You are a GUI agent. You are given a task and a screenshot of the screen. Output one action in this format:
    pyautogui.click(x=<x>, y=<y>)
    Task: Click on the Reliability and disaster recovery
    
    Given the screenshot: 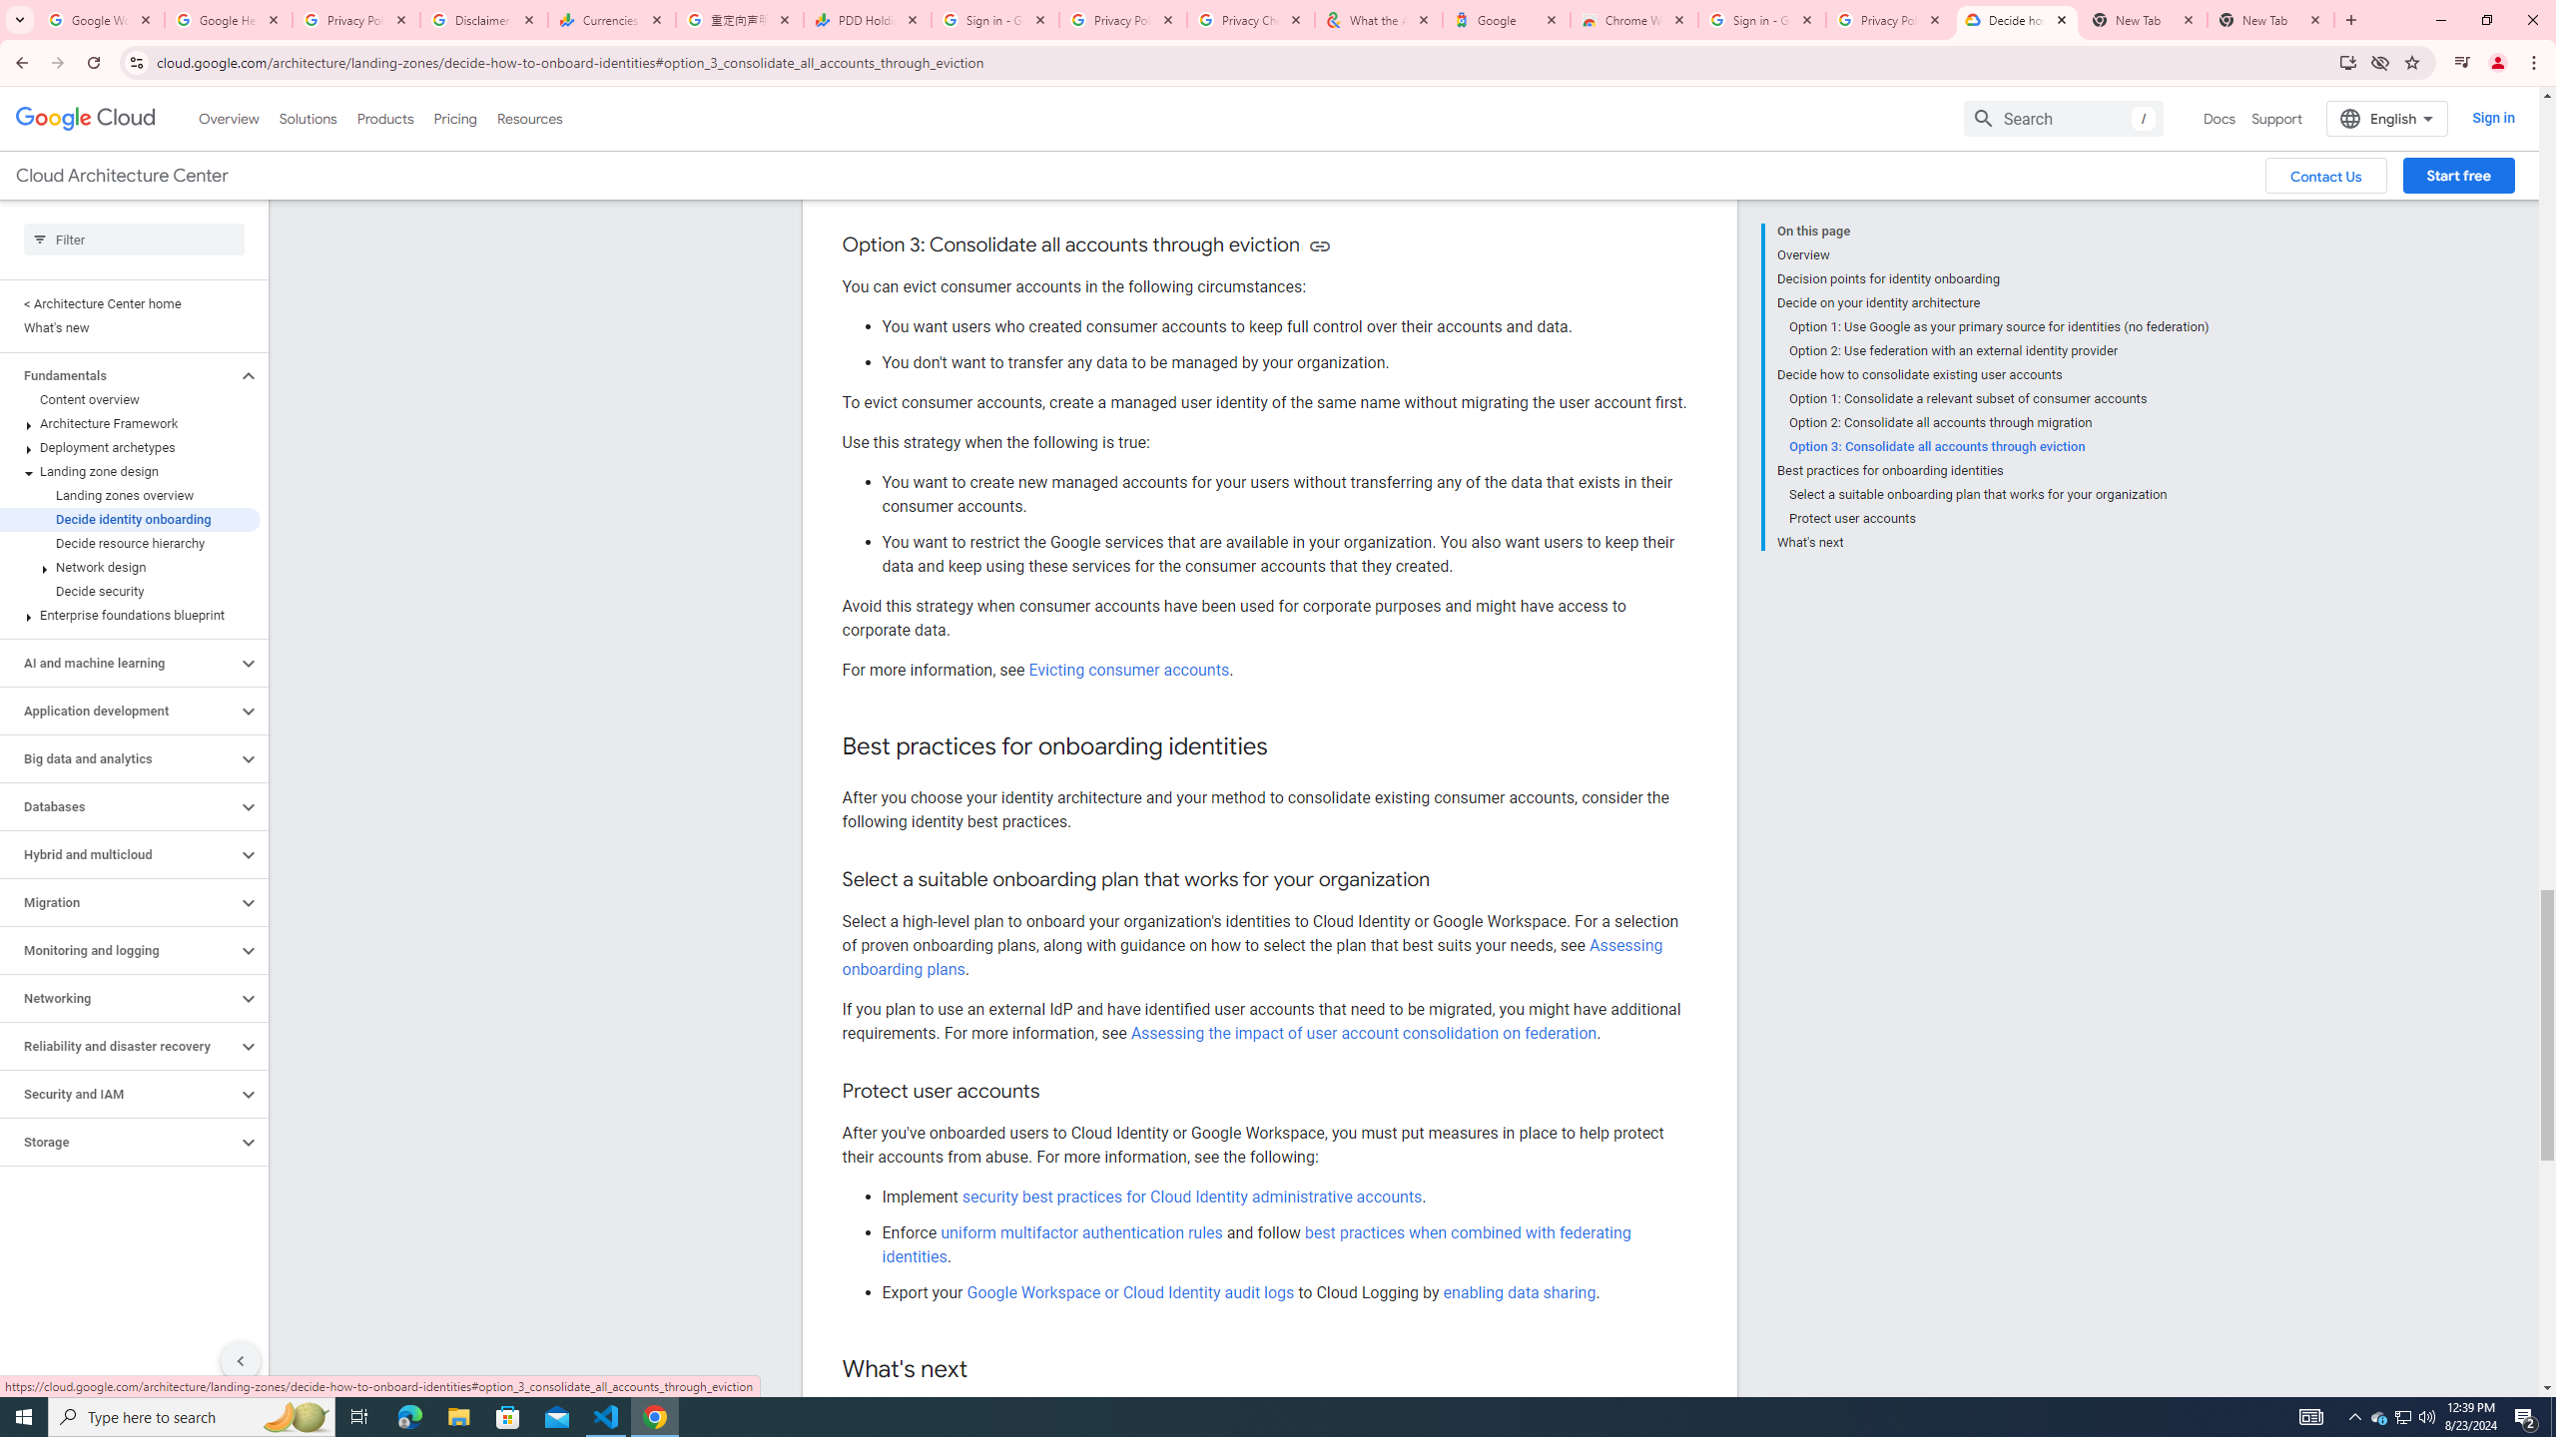 What is the action you would take?
    pyautogui.click(x=119, y=1046)
    